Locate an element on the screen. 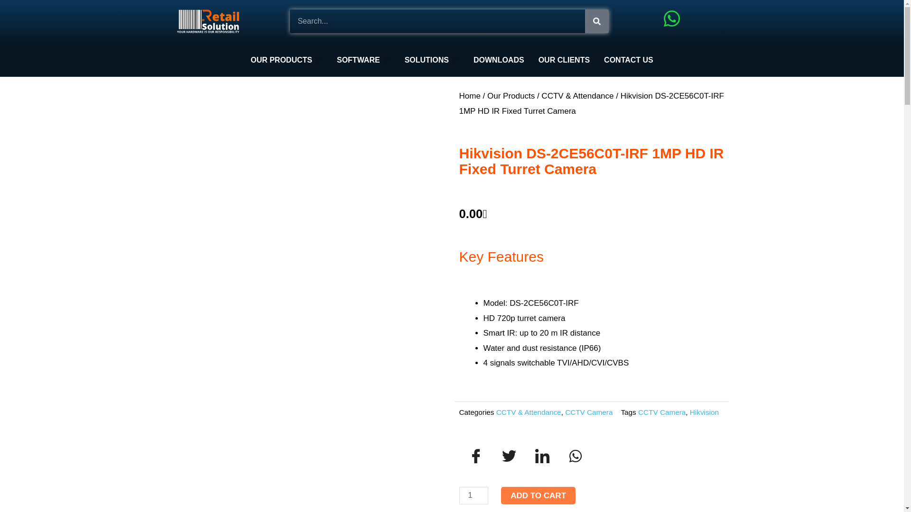  CCTV Camera is located at coordinates (589, 412).